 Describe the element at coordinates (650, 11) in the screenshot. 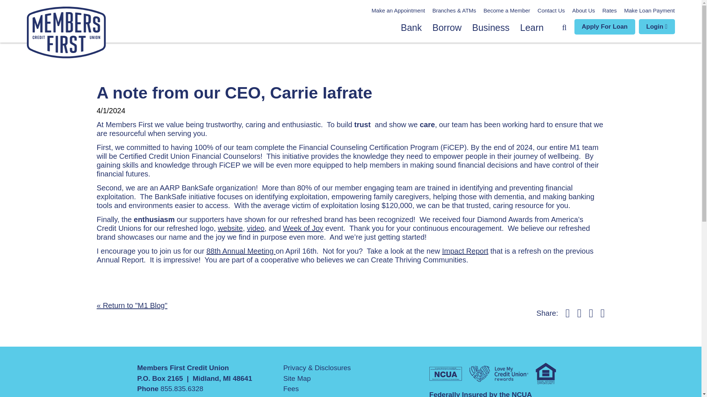

I see `Make Loan Payment` at that location.